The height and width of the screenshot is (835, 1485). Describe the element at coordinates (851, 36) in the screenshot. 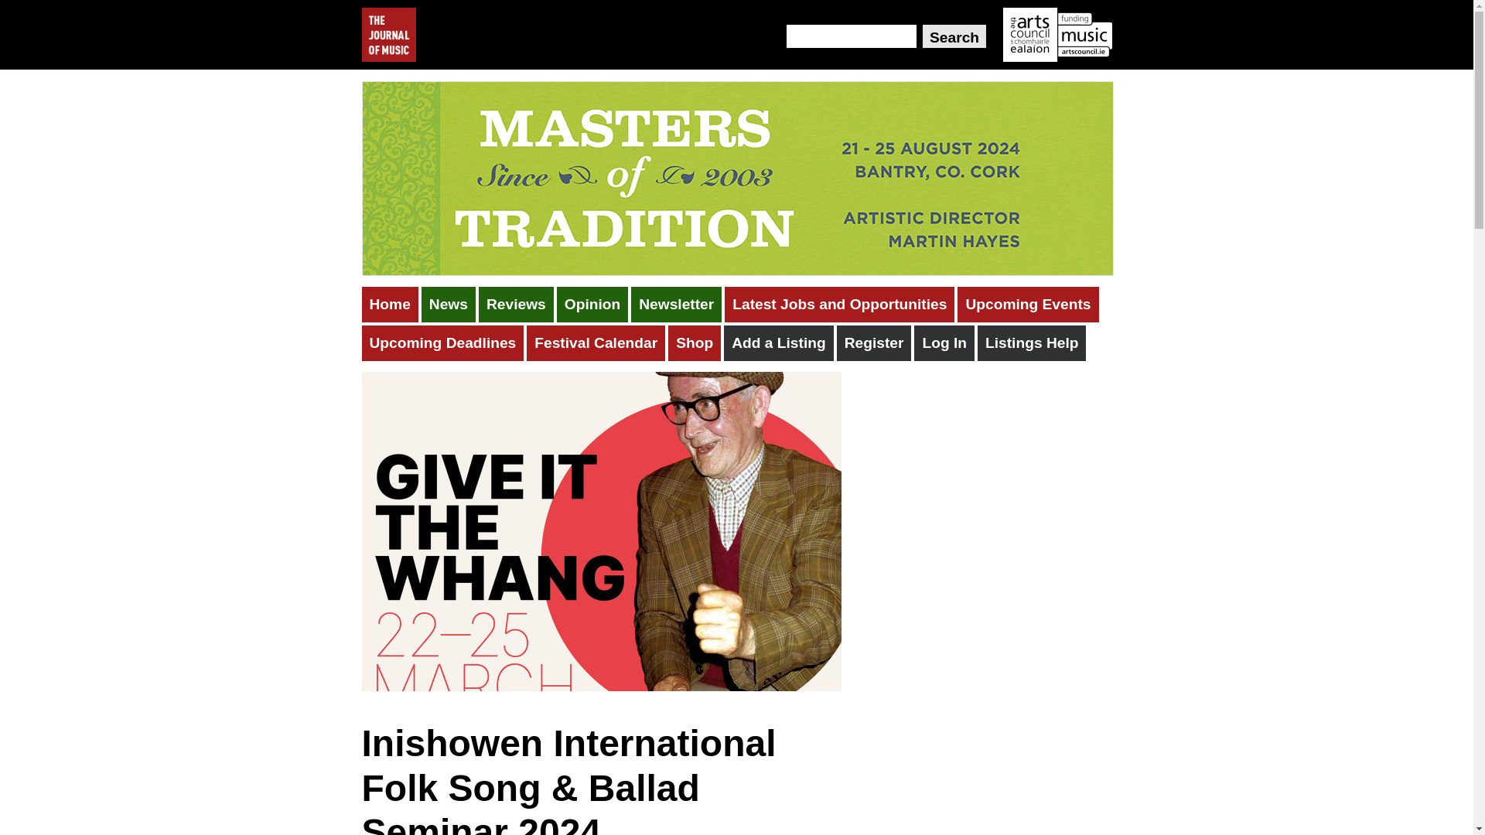

I see `Enter the terms you wish to search for.` at that location.